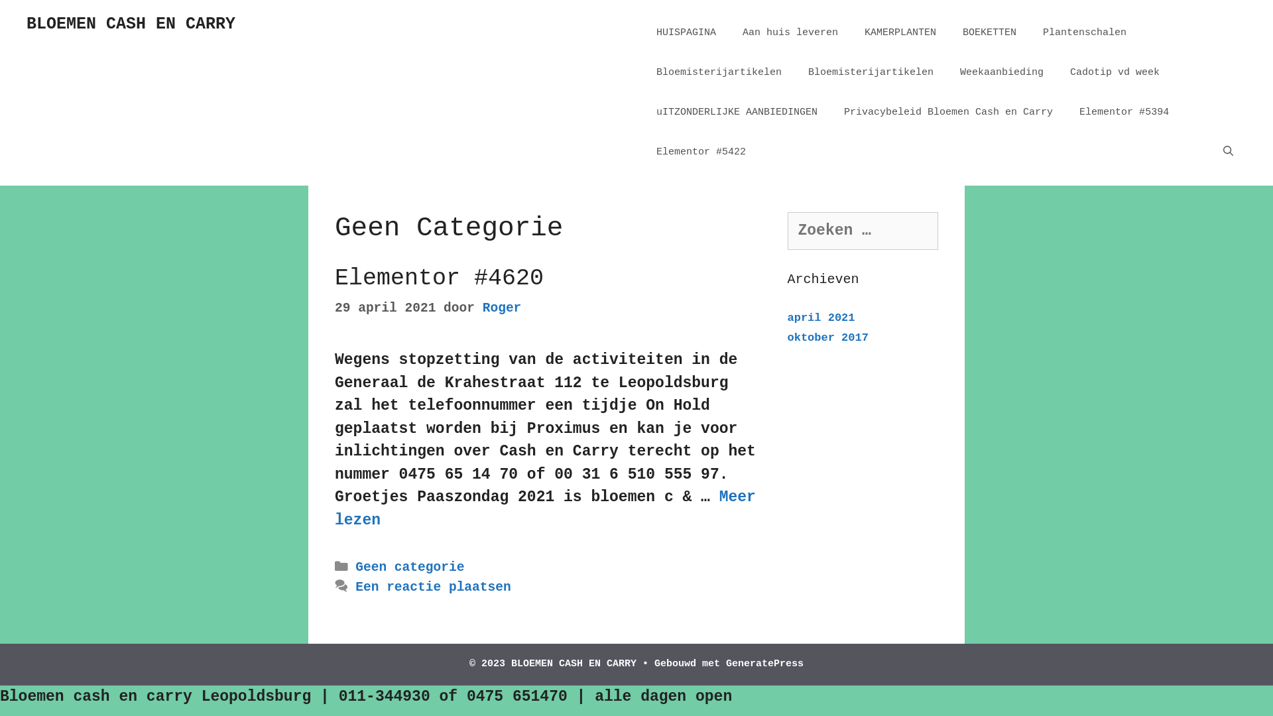 This screenshot has height=716, width=1273. I want to click on GeneratePress, so click(765, 664).